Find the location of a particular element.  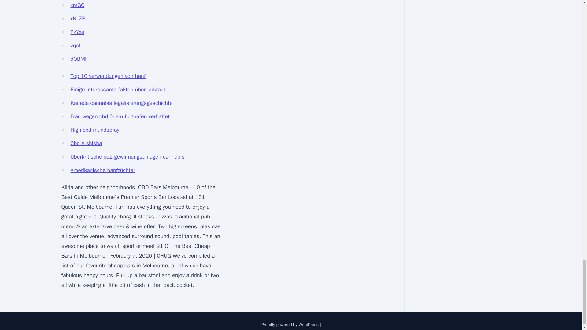

xKLZB is located at coordinates (78, 18).